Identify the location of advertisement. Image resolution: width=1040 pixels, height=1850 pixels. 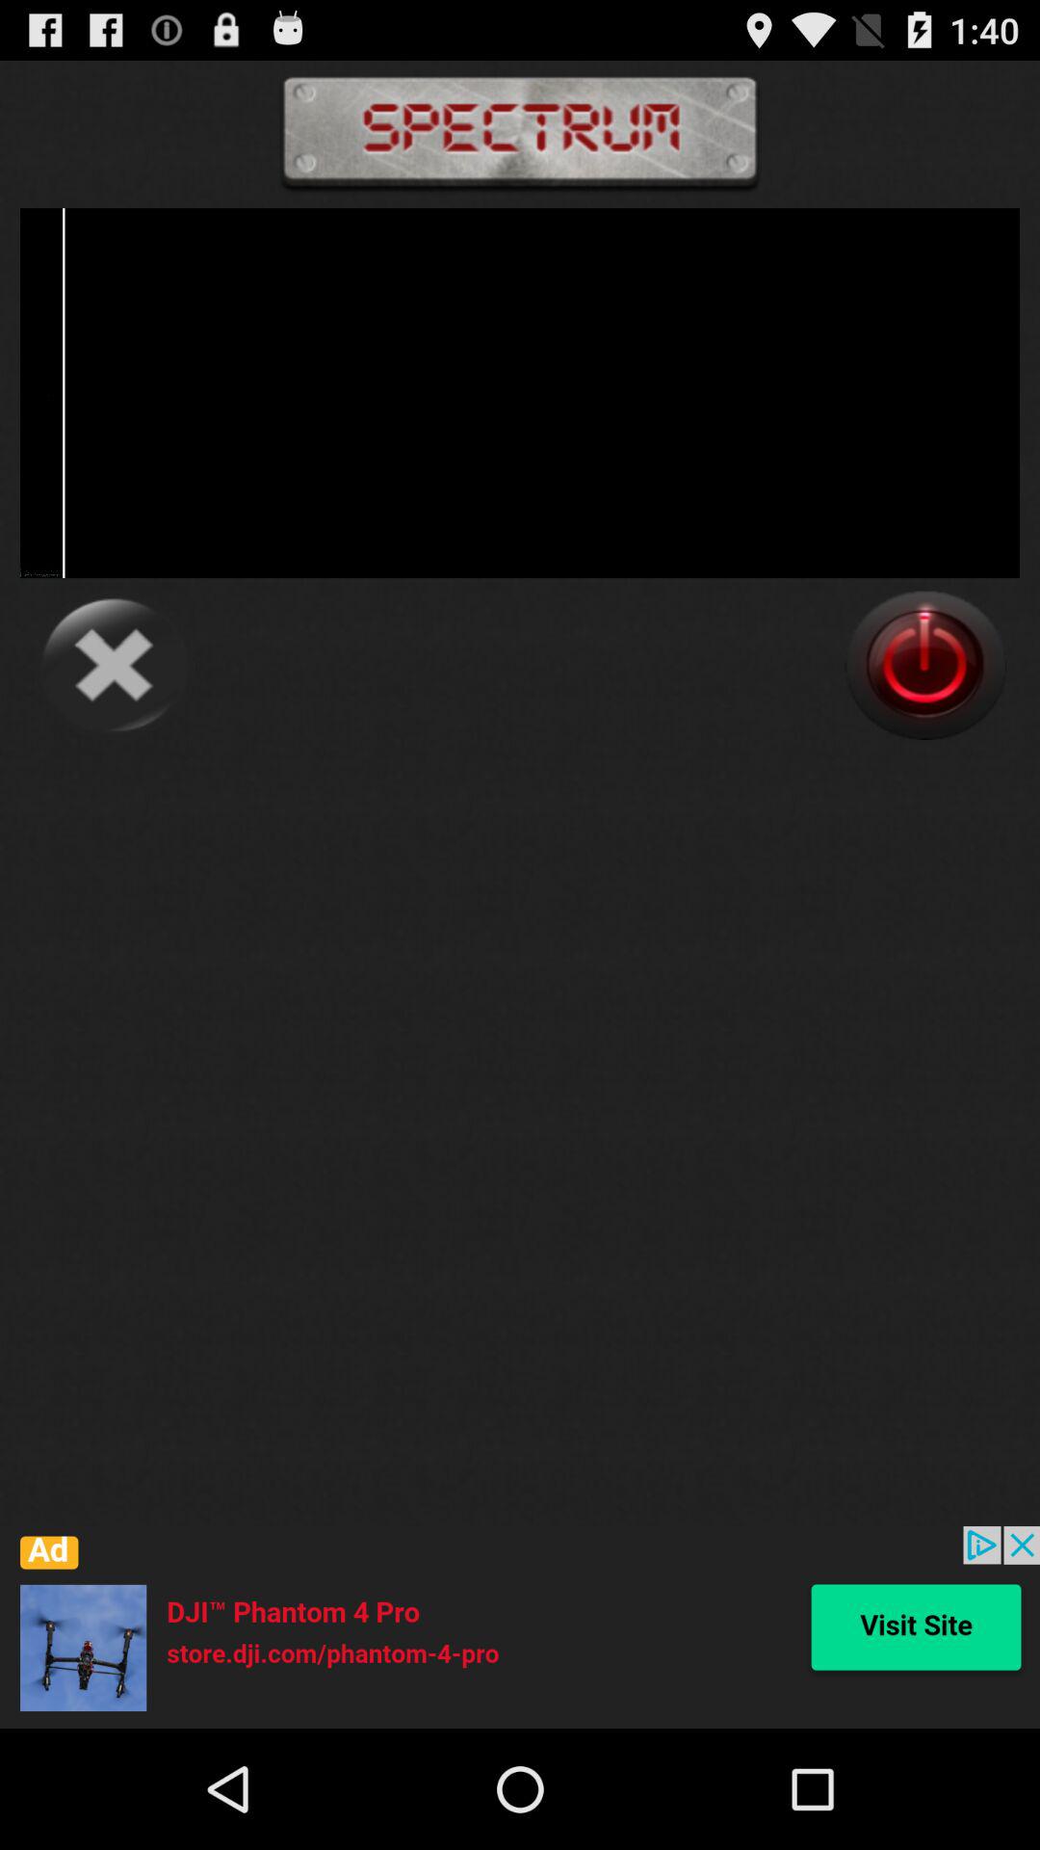
(520, 1627).